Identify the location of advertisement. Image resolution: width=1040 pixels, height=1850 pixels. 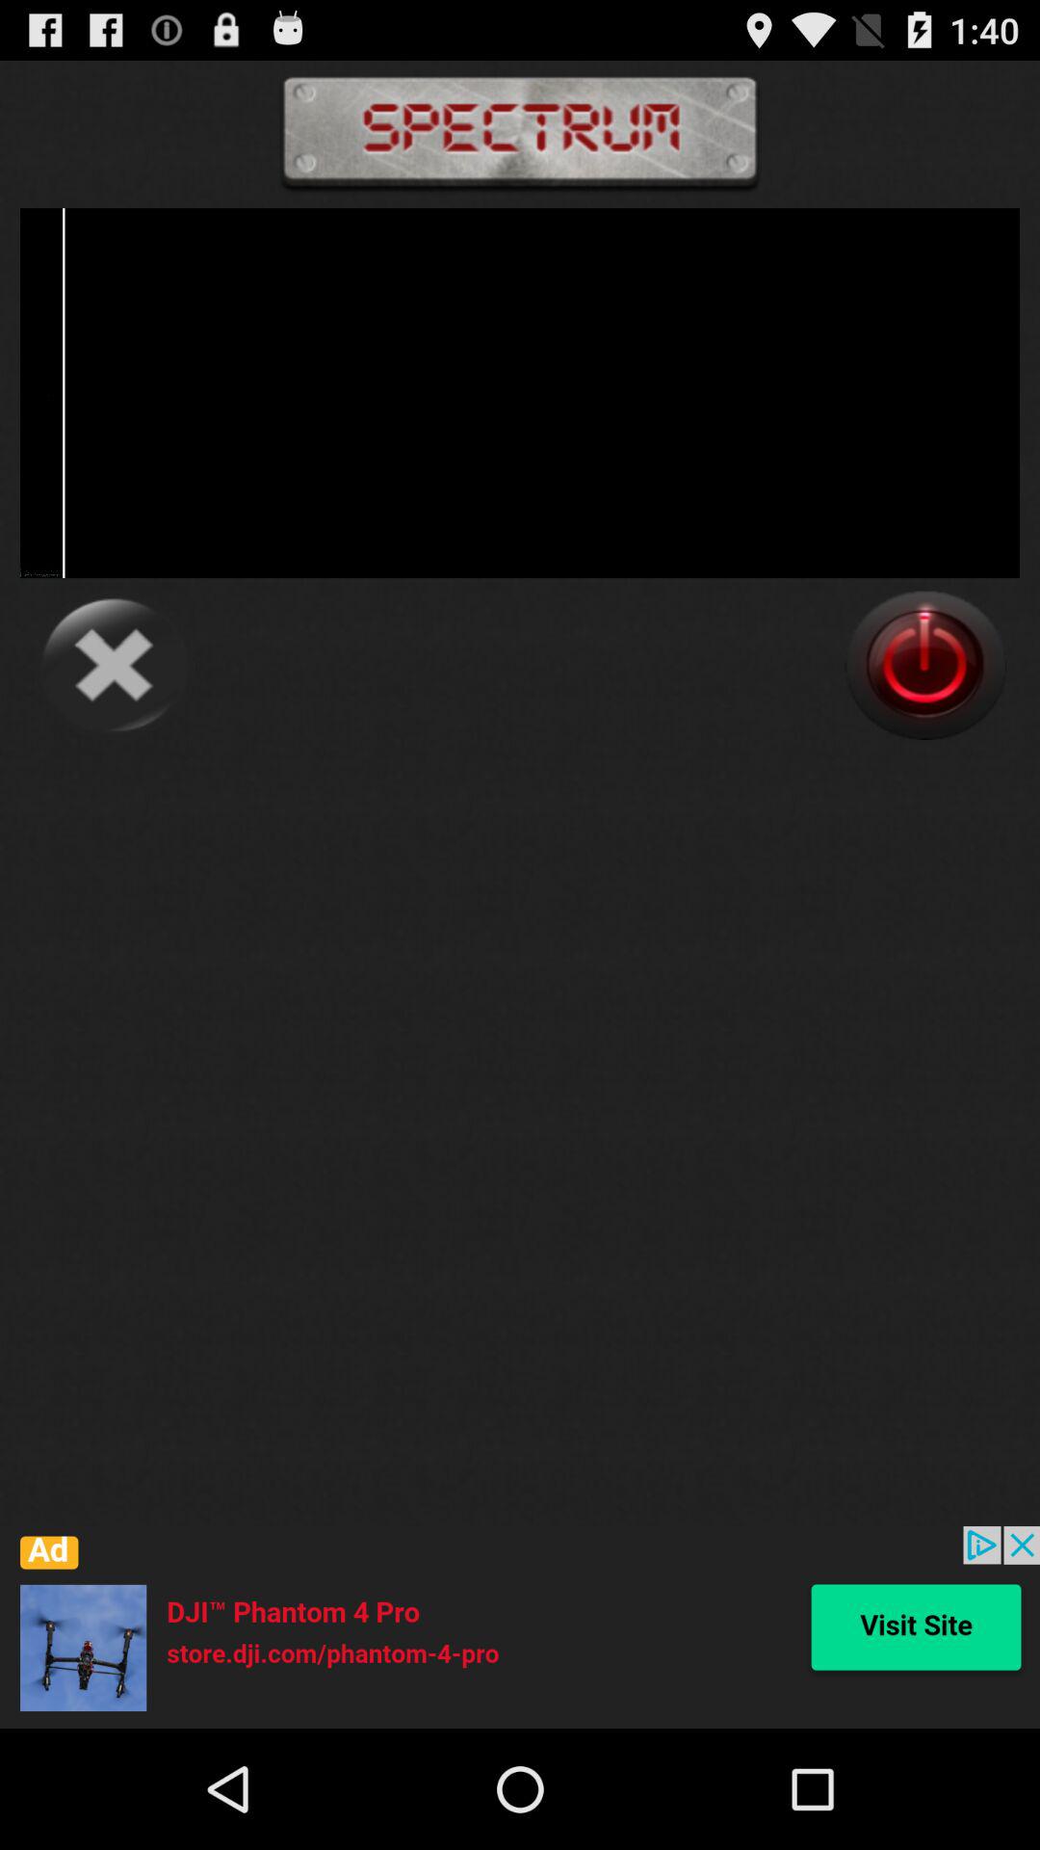
(520, 1627).